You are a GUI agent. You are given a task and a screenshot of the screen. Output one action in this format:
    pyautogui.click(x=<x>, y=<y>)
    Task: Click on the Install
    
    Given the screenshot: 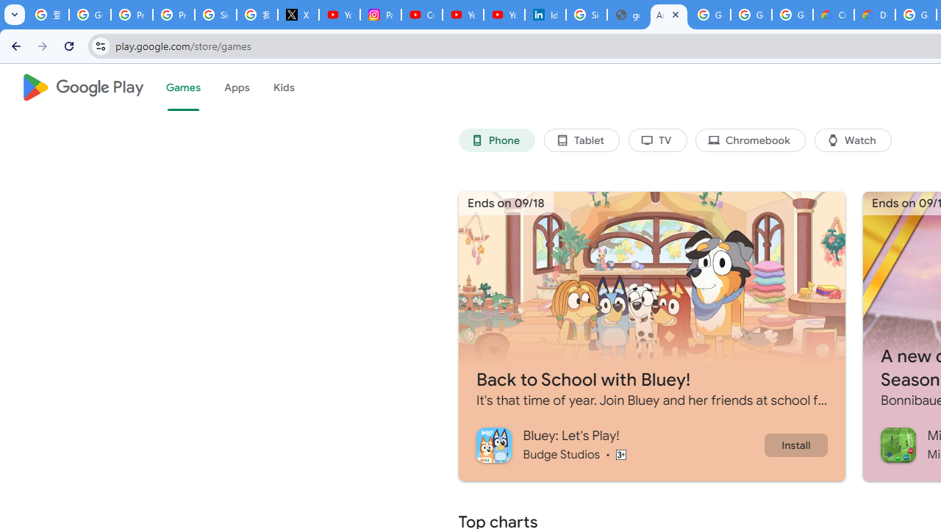 What is the action you would take?
    pyautogui.click(x=795, y=445)
    